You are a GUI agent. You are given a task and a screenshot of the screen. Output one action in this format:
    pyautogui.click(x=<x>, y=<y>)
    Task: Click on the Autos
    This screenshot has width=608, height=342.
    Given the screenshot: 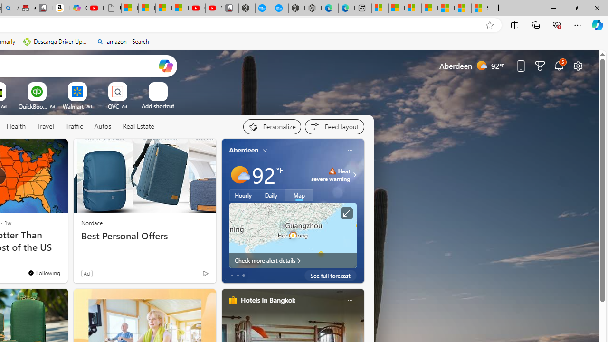 What is the action you would take?
    pyautogui.click(x=103, y=127)
    